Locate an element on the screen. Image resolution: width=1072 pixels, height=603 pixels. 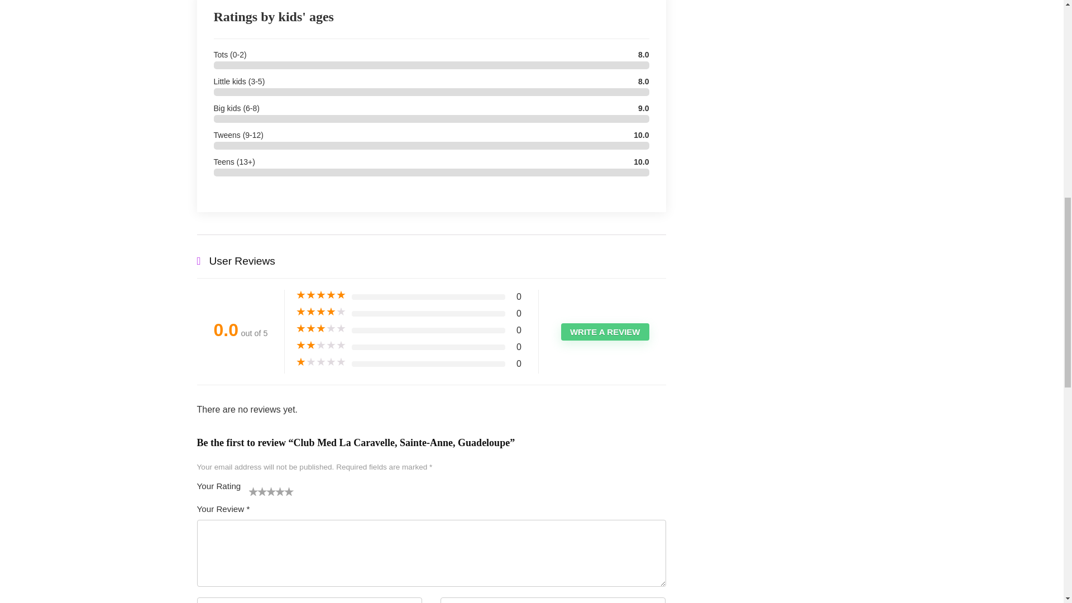
Rated 3 out of 5 is located at coordinates (320, 328).